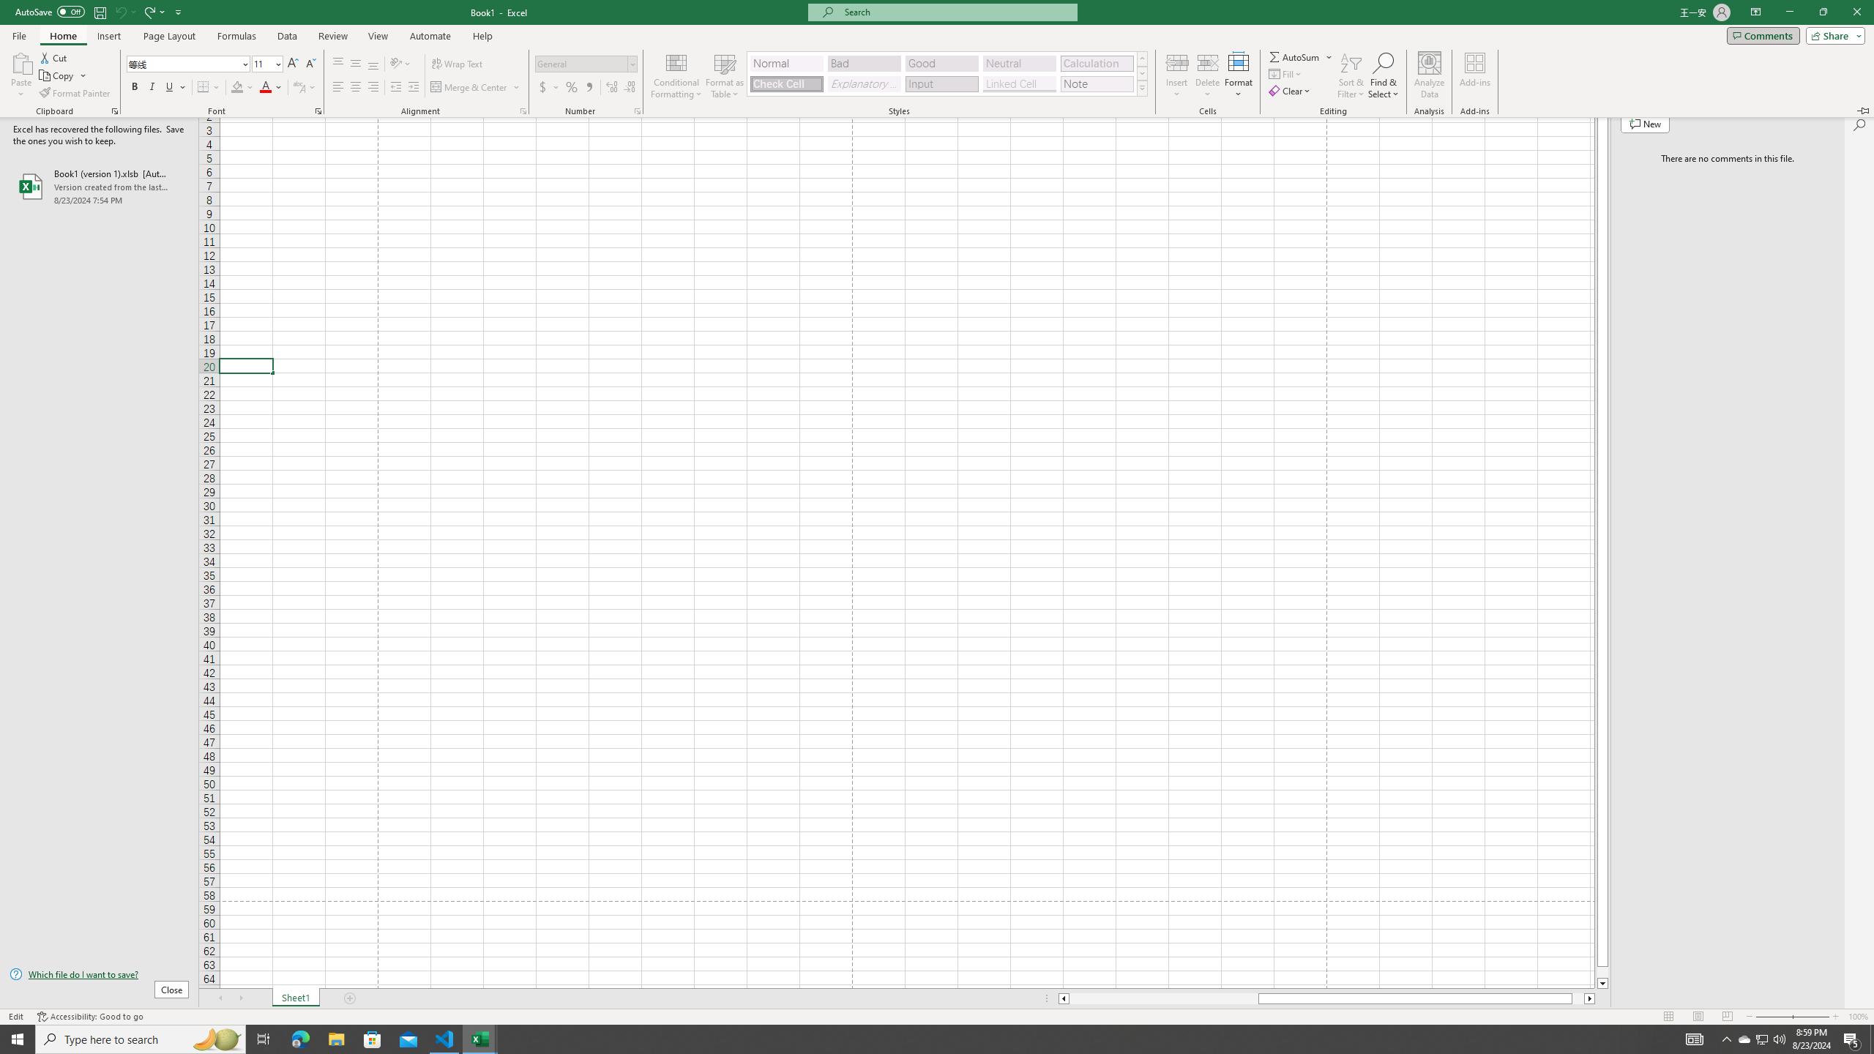 Image resolution: width=1874 pixels, height=1054 pixels. What do you see at coordinates (1163, 998) in the screenshot?
I see `Page left` at bounding box center [1163, 998].